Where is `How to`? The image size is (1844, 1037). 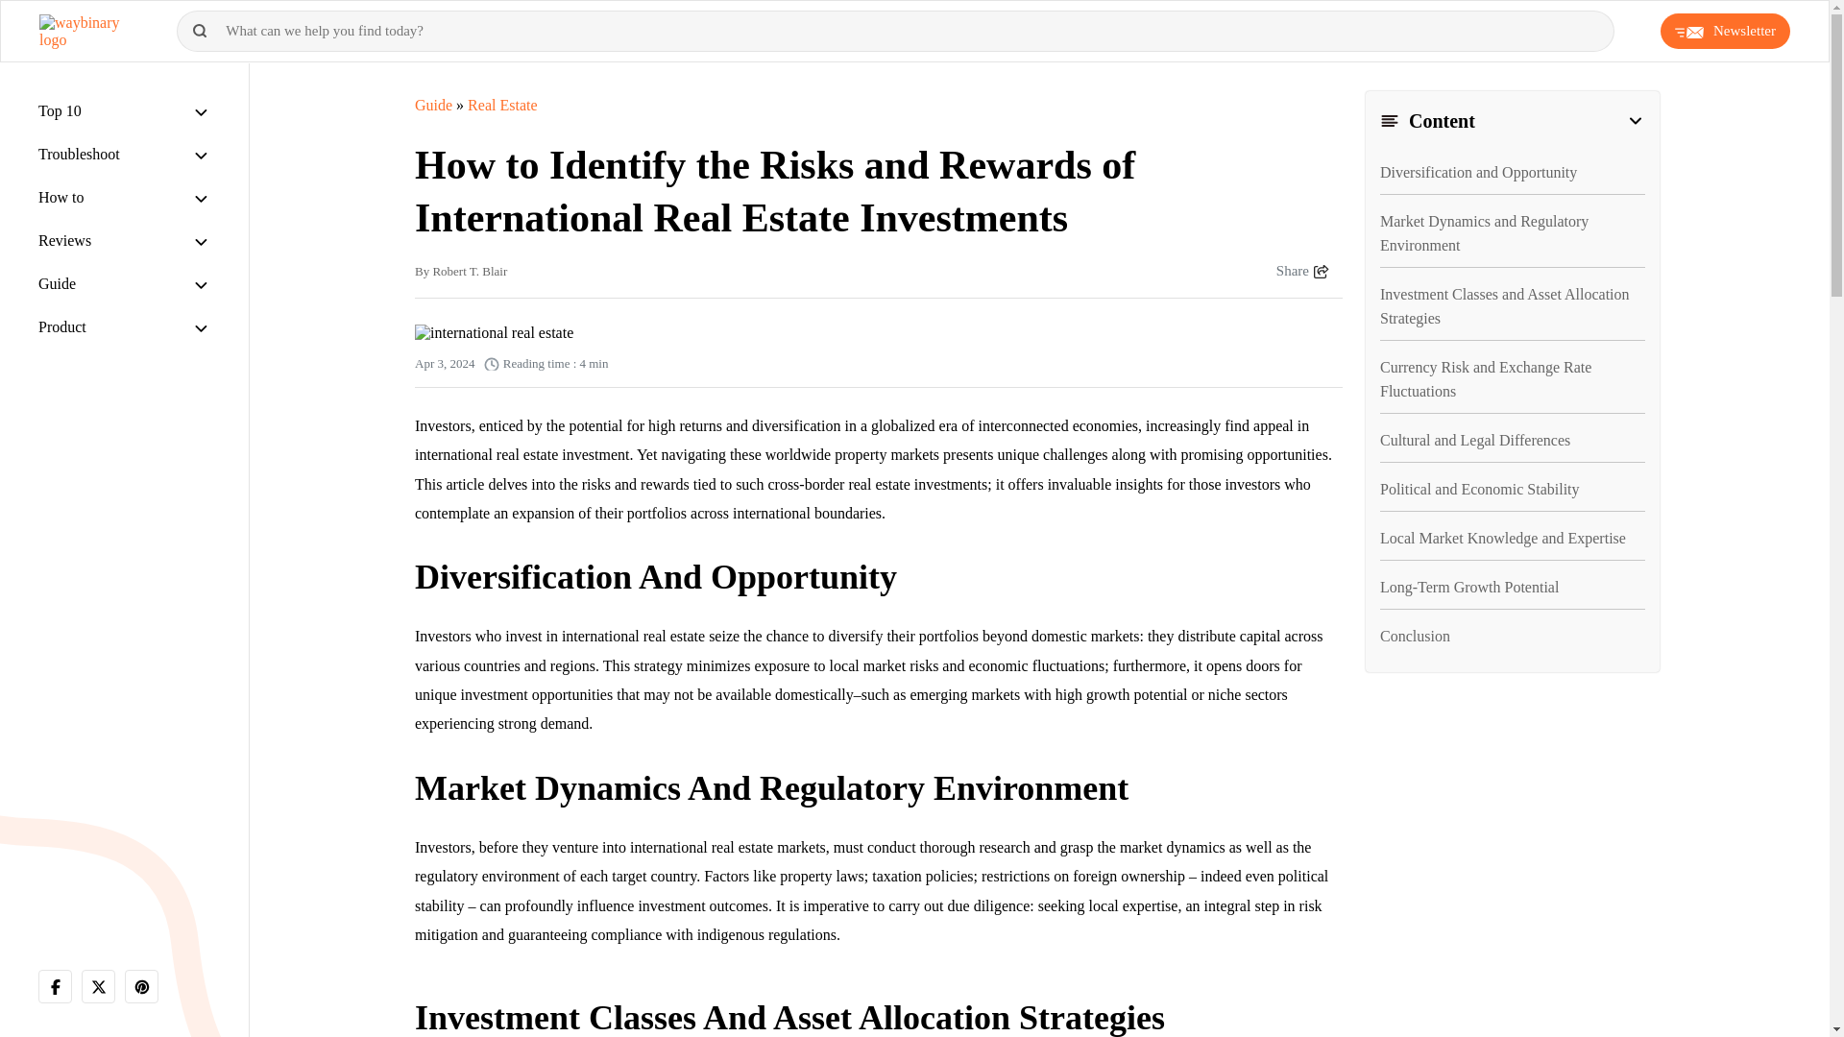
How to is located at coordinates (61, 196).